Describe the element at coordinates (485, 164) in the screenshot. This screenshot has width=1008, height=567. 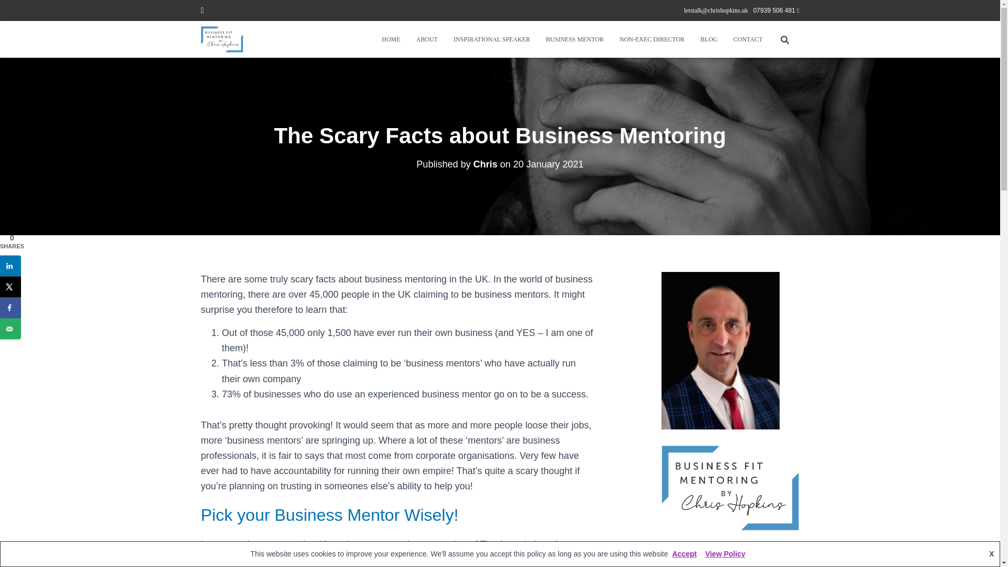
I see `Chris` at that location.